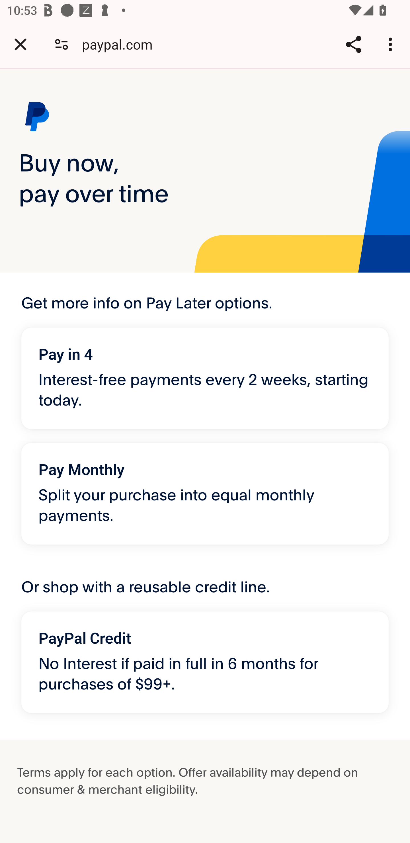  What do you see at coordinates (121, 44) in the screenshot?
I see `paypal.com` at bounding box center [121, 44].